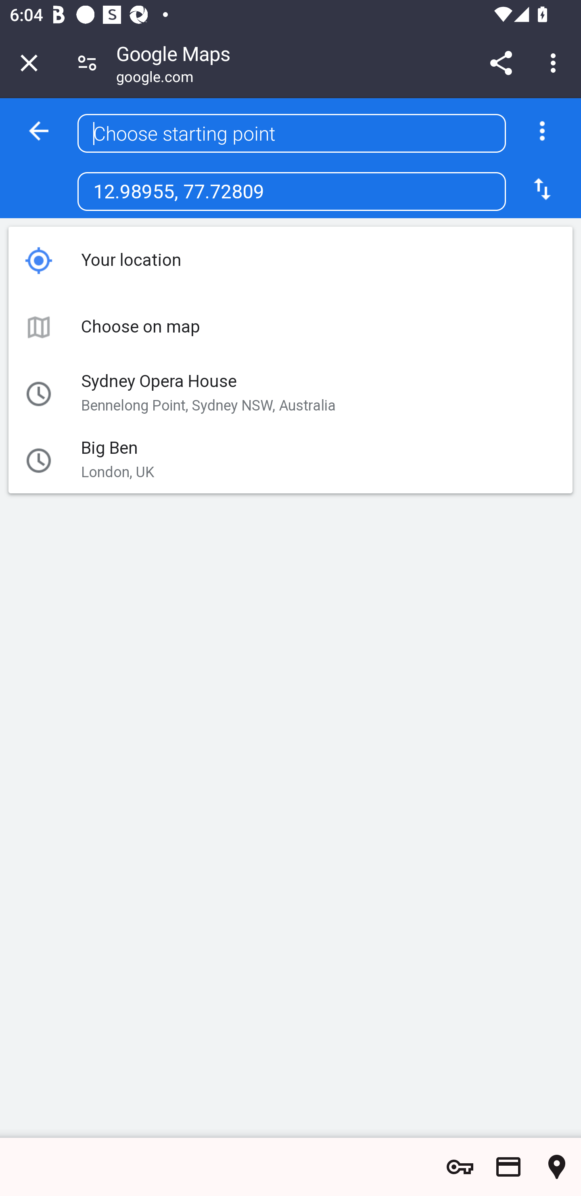 This screenshot has height=1196, width=581. Describe the element at coordinates (557, 1167) in the screenshot. I see `Show saved addresses` at that location.